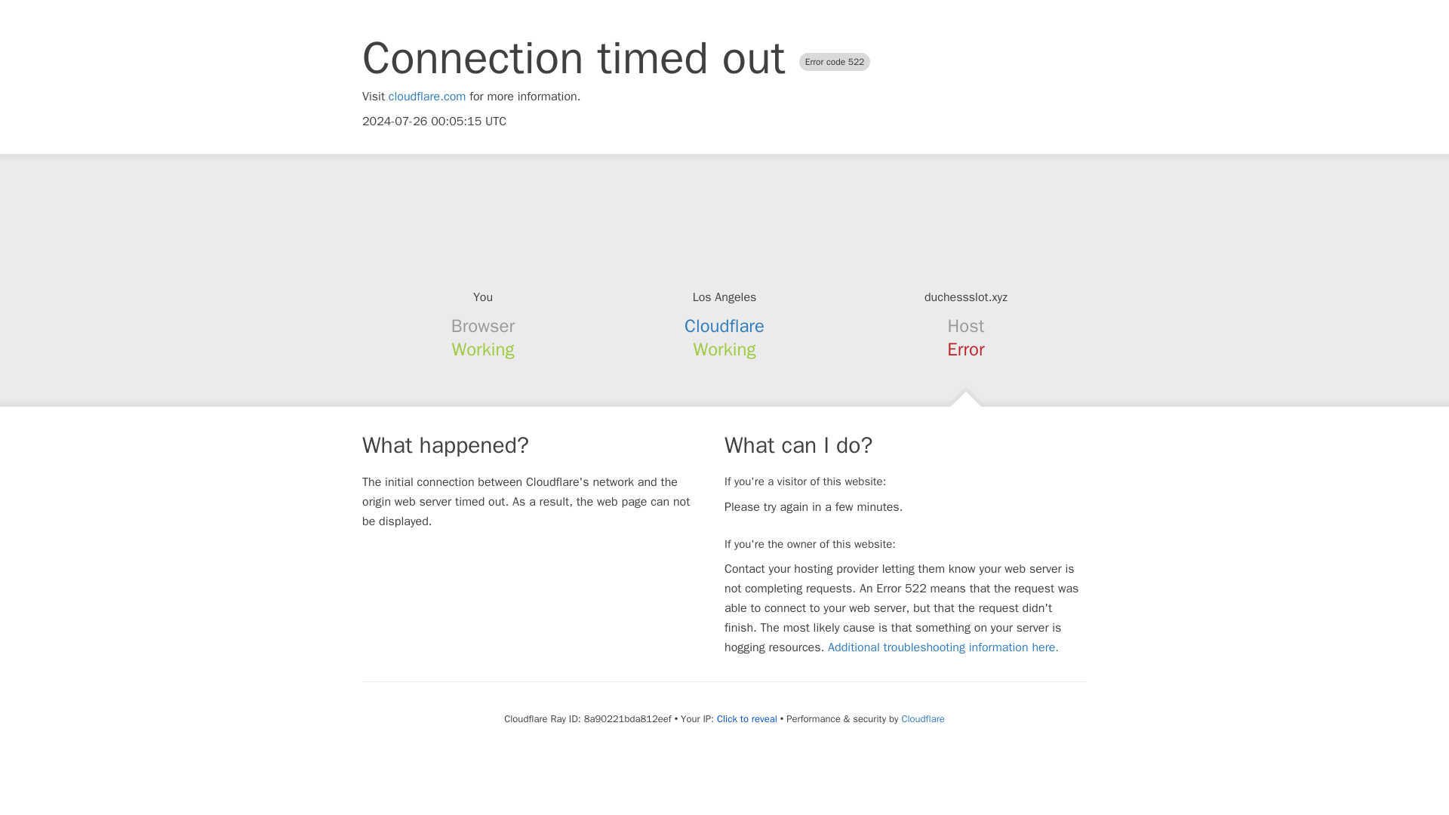 This screenshot has height=815, width=1449. I want to click on Click to reveal, so click(747, 718).